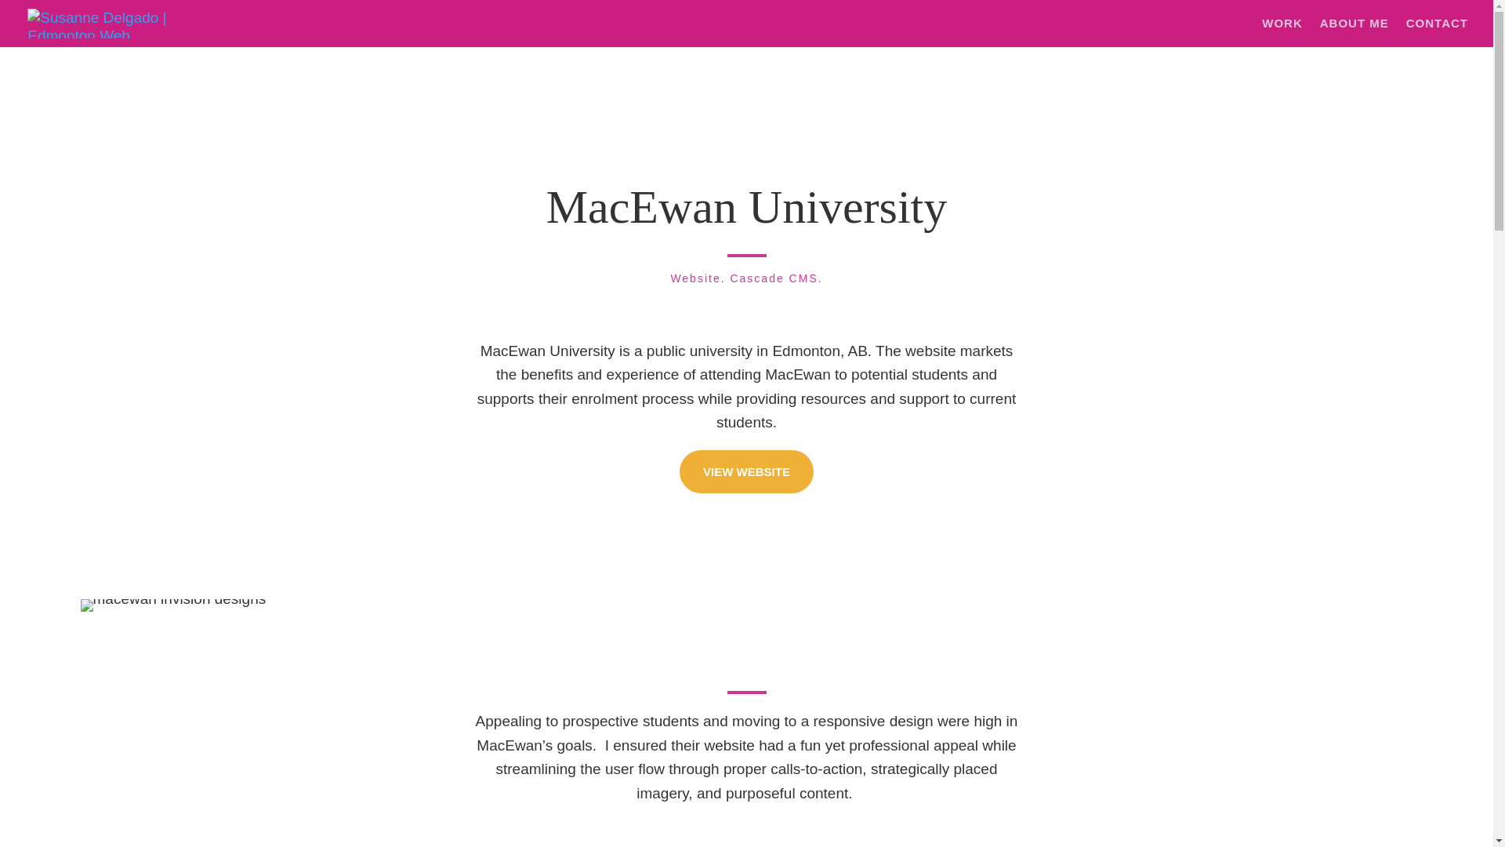 The width and height of the screenshot is (1505, 847). What do you see at coordinates (1282, 32) in the screenshot?
I see `WORK` at bounding box center [1282, 32].